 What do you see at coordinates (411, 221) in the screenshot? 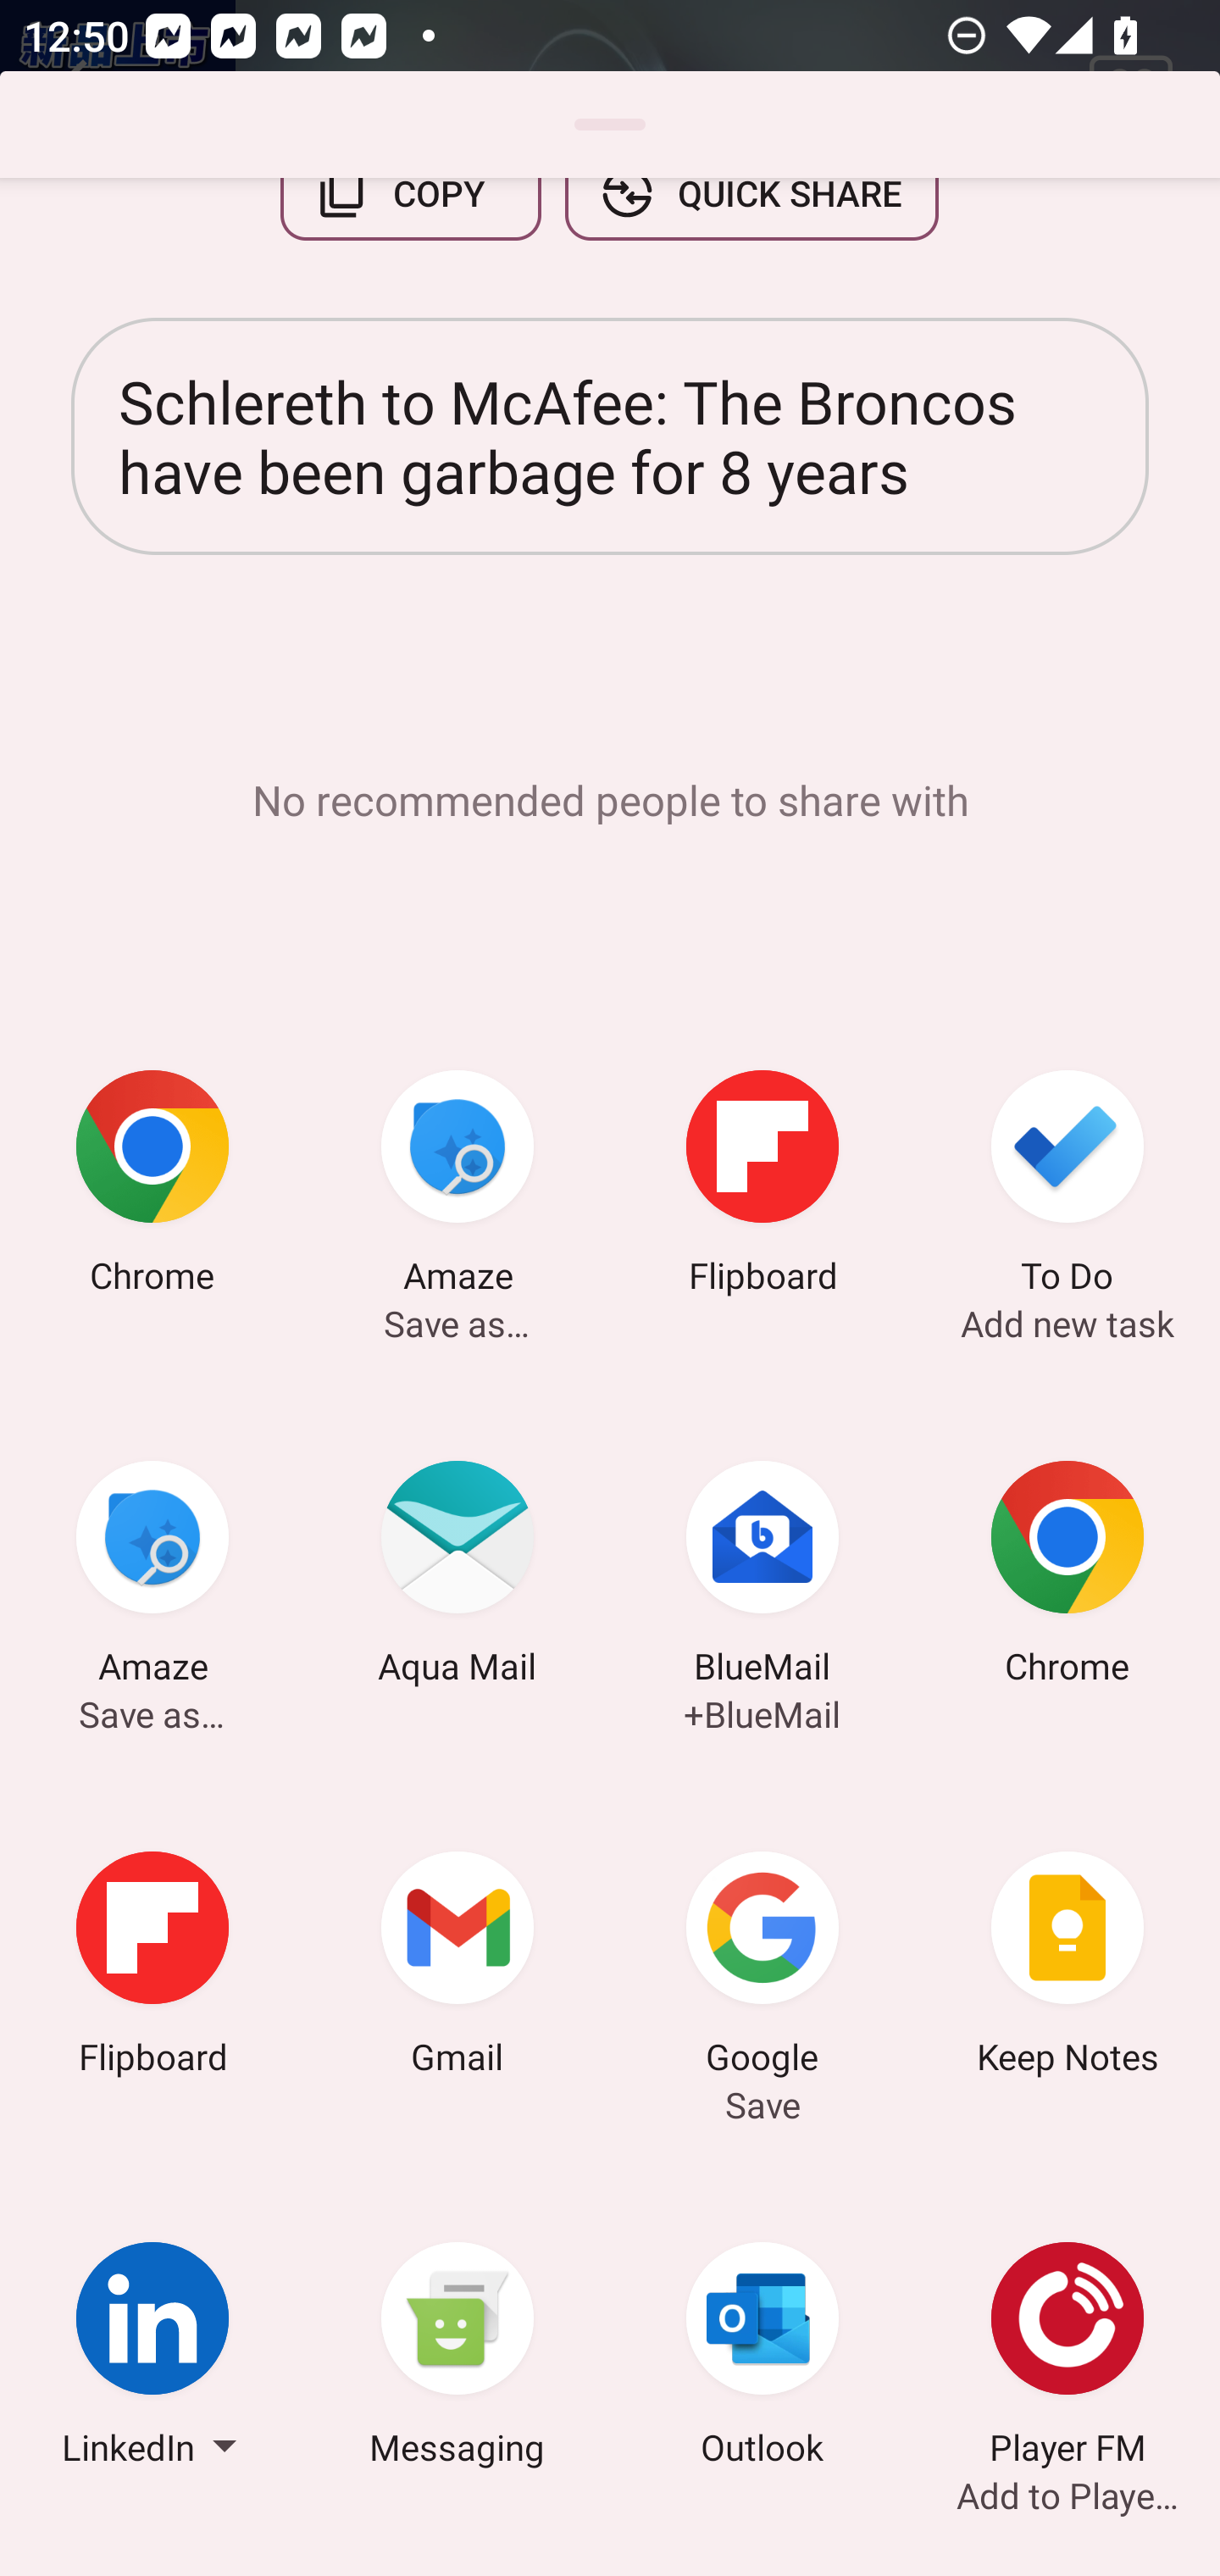
I see `COPY` at bounding box center [411, 221].